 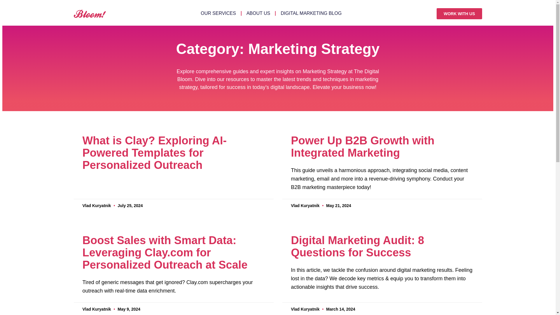 What do you see at coordinates (459, 13) in the screenshot?
I see `WORK WITH US` at bounding box center [459, 13].